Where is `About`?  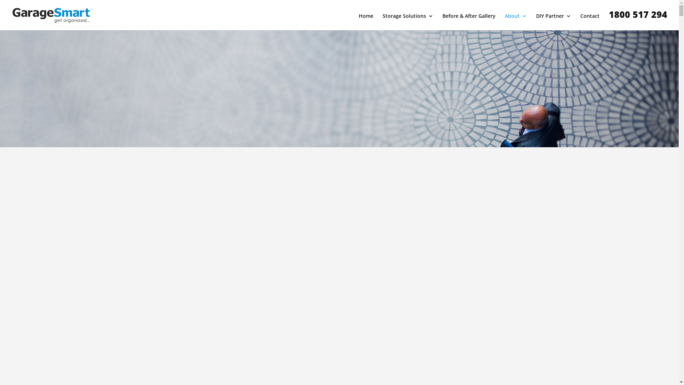 About is located at coordinates (516, 22).